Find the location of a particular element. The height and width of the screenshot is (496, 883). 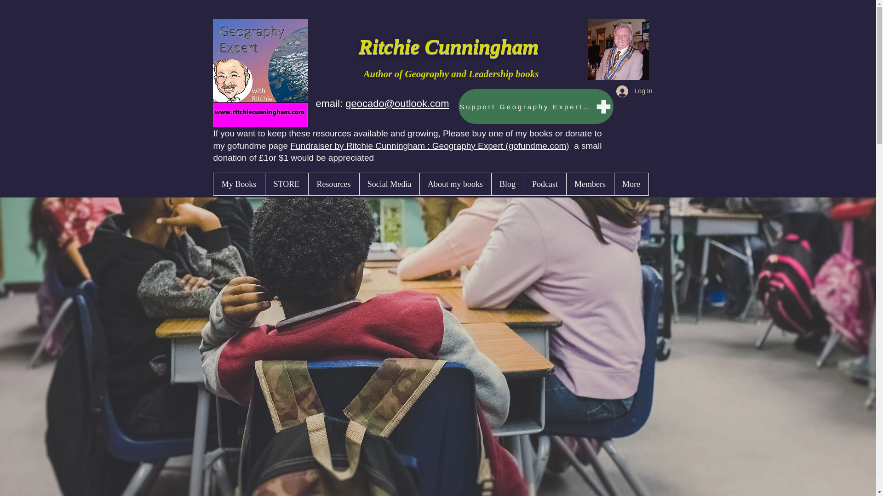

Resources is located at coordinates (334, 184).